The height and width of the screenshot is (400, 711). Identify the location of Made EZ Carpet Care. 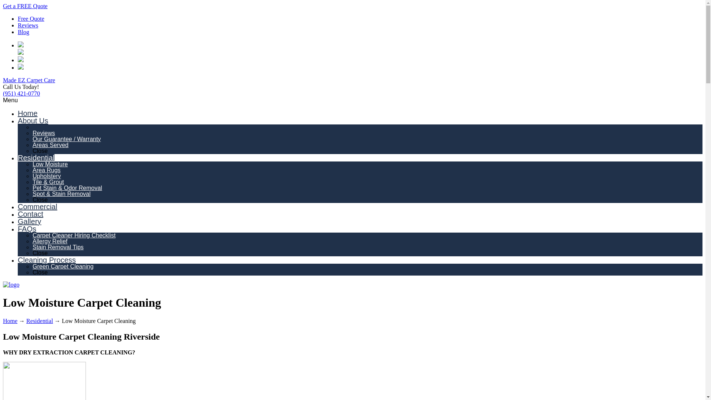
(29, 80).